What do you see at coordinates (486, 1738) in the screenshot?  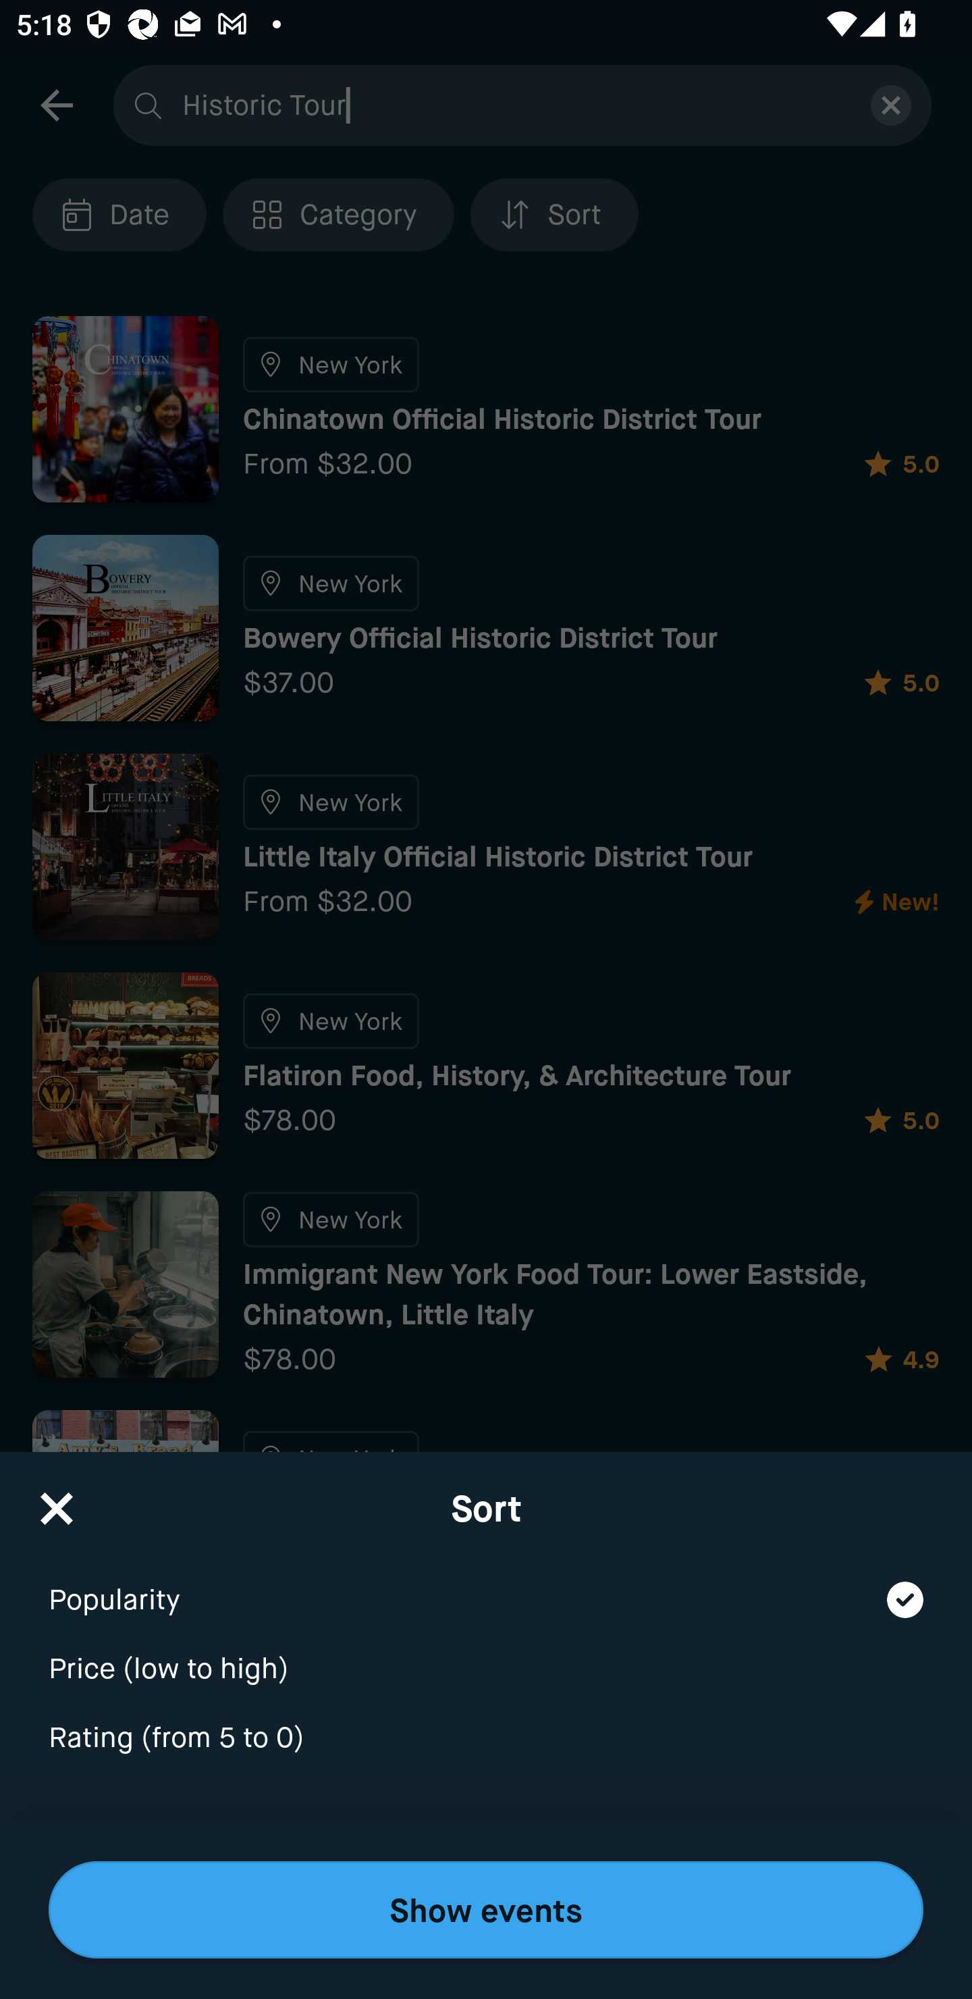 I see `Rating (from 5 to 0)` at bounding box center [486, 1738].